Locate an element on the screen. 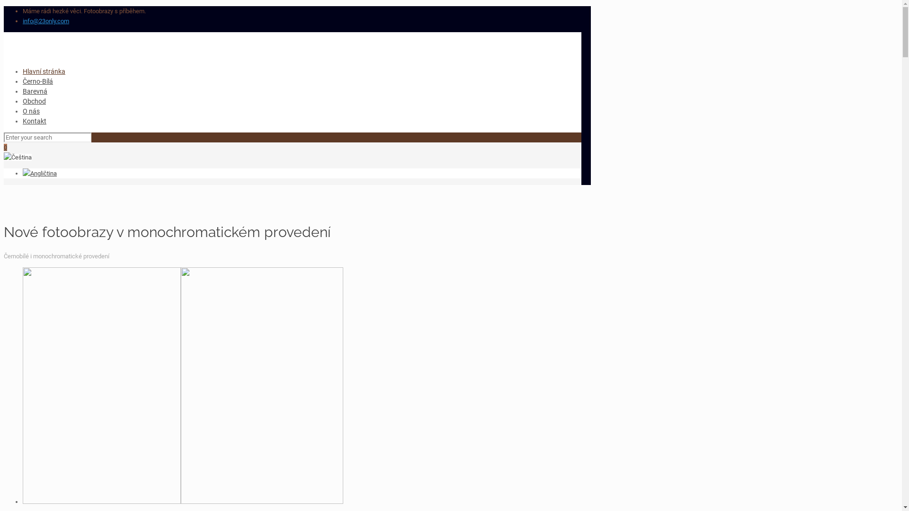 The width and height of the screenshot is (909, 511). Obchod is located at coordinates (34, 101).